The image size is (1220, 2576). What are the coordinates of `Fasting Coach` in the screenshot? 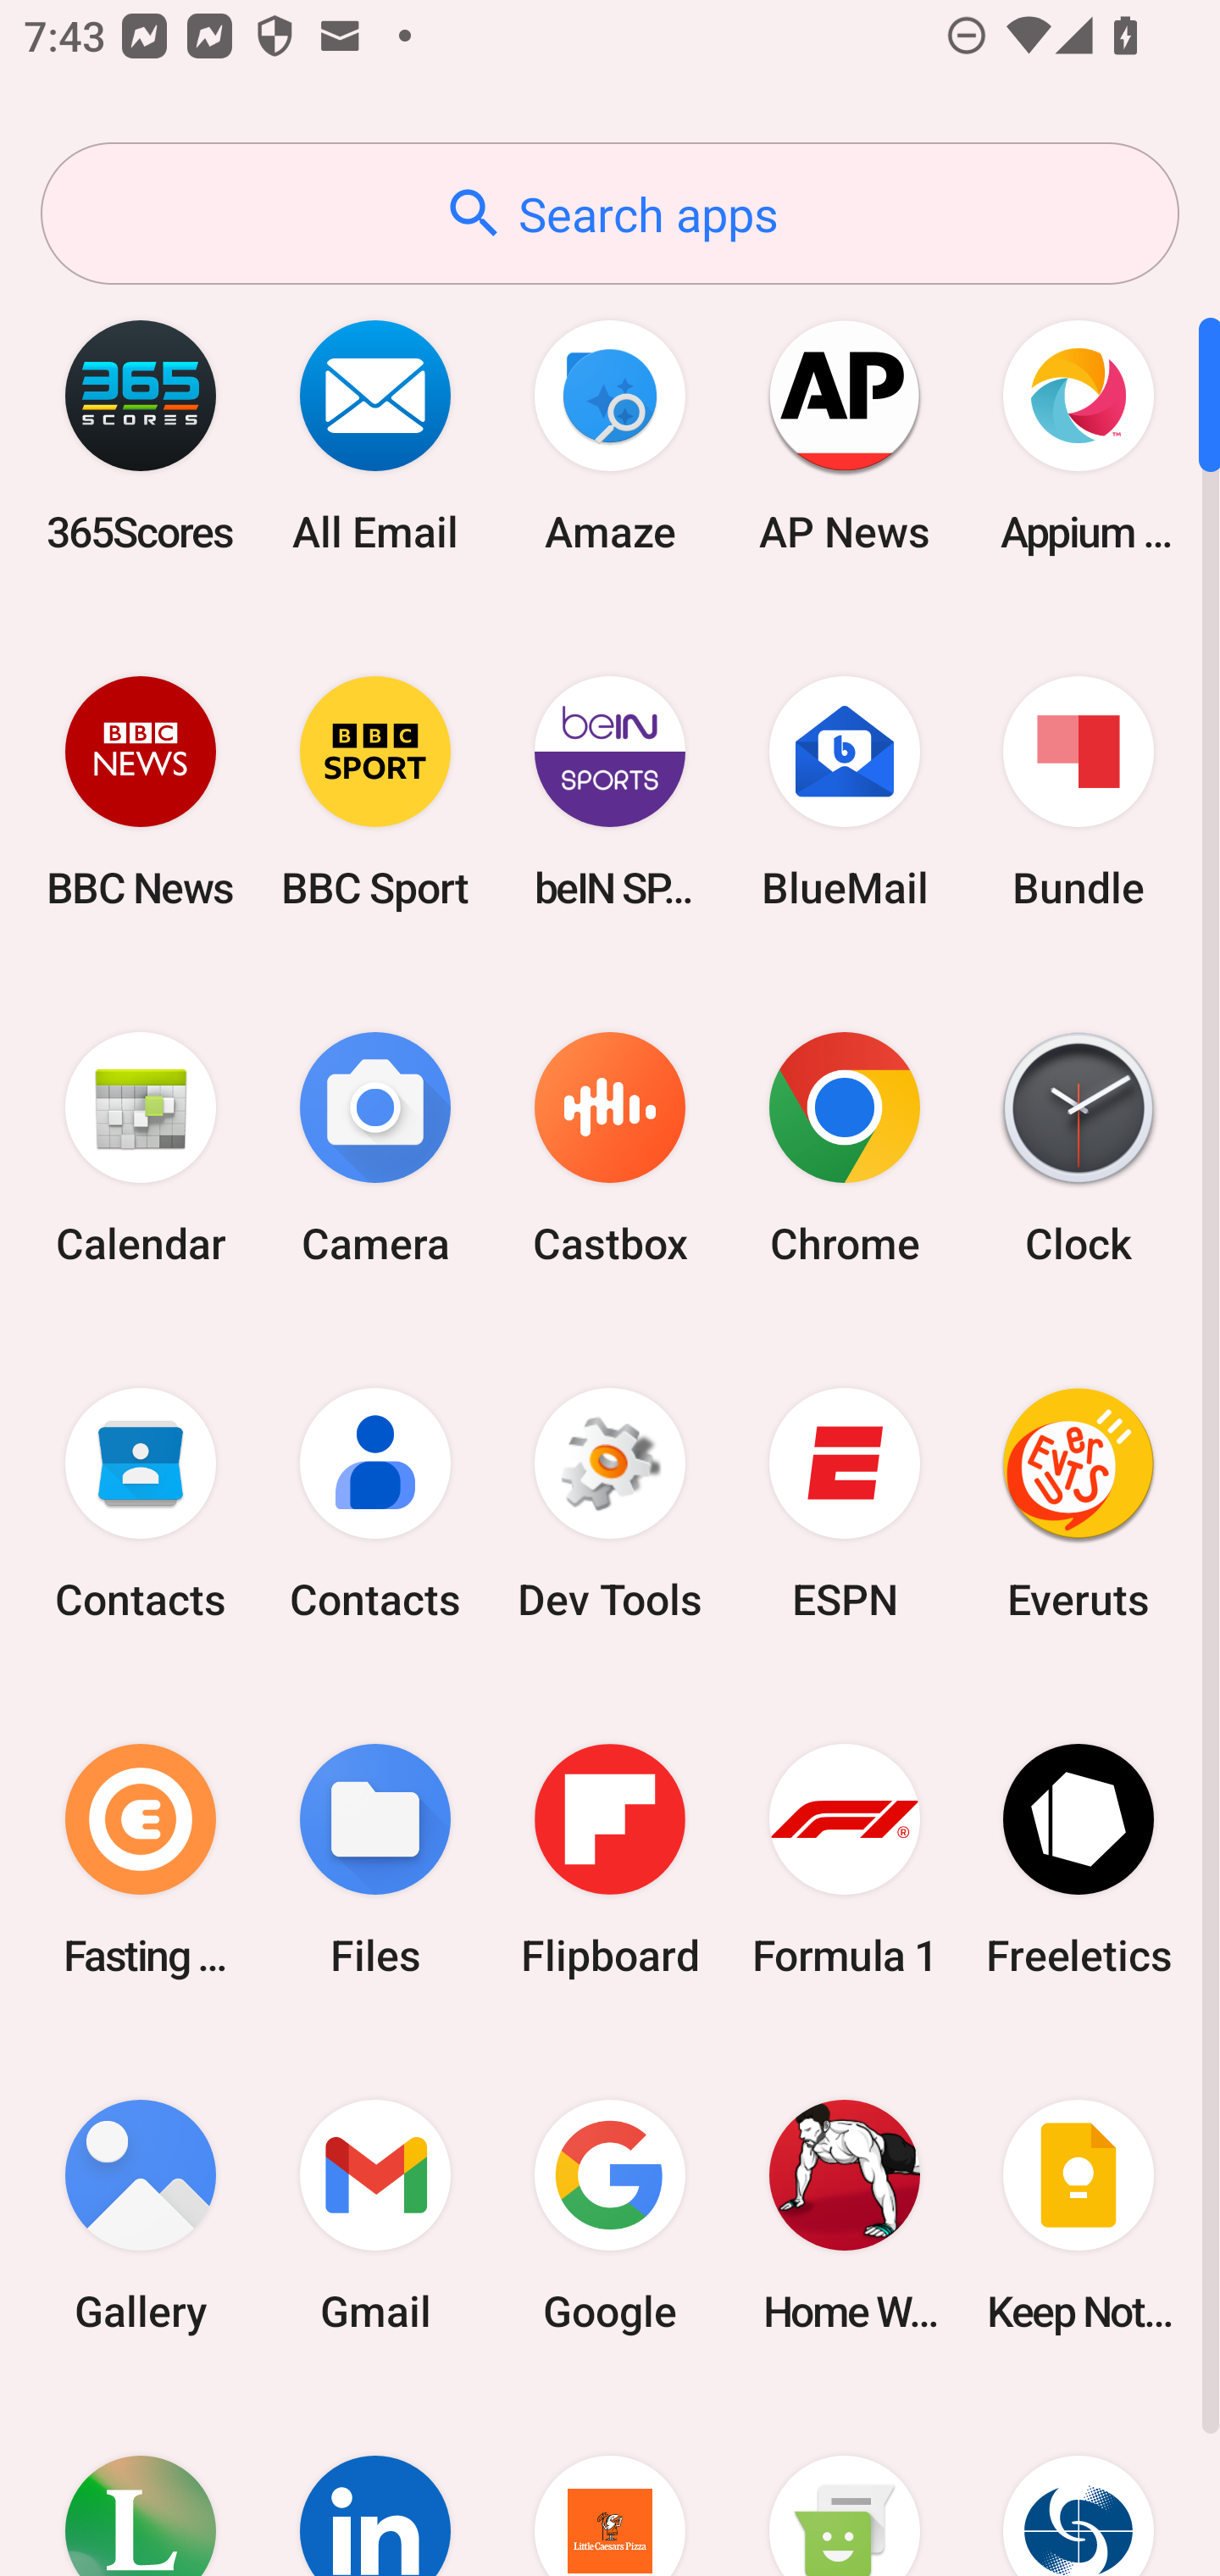 It's located at (141, 1859).